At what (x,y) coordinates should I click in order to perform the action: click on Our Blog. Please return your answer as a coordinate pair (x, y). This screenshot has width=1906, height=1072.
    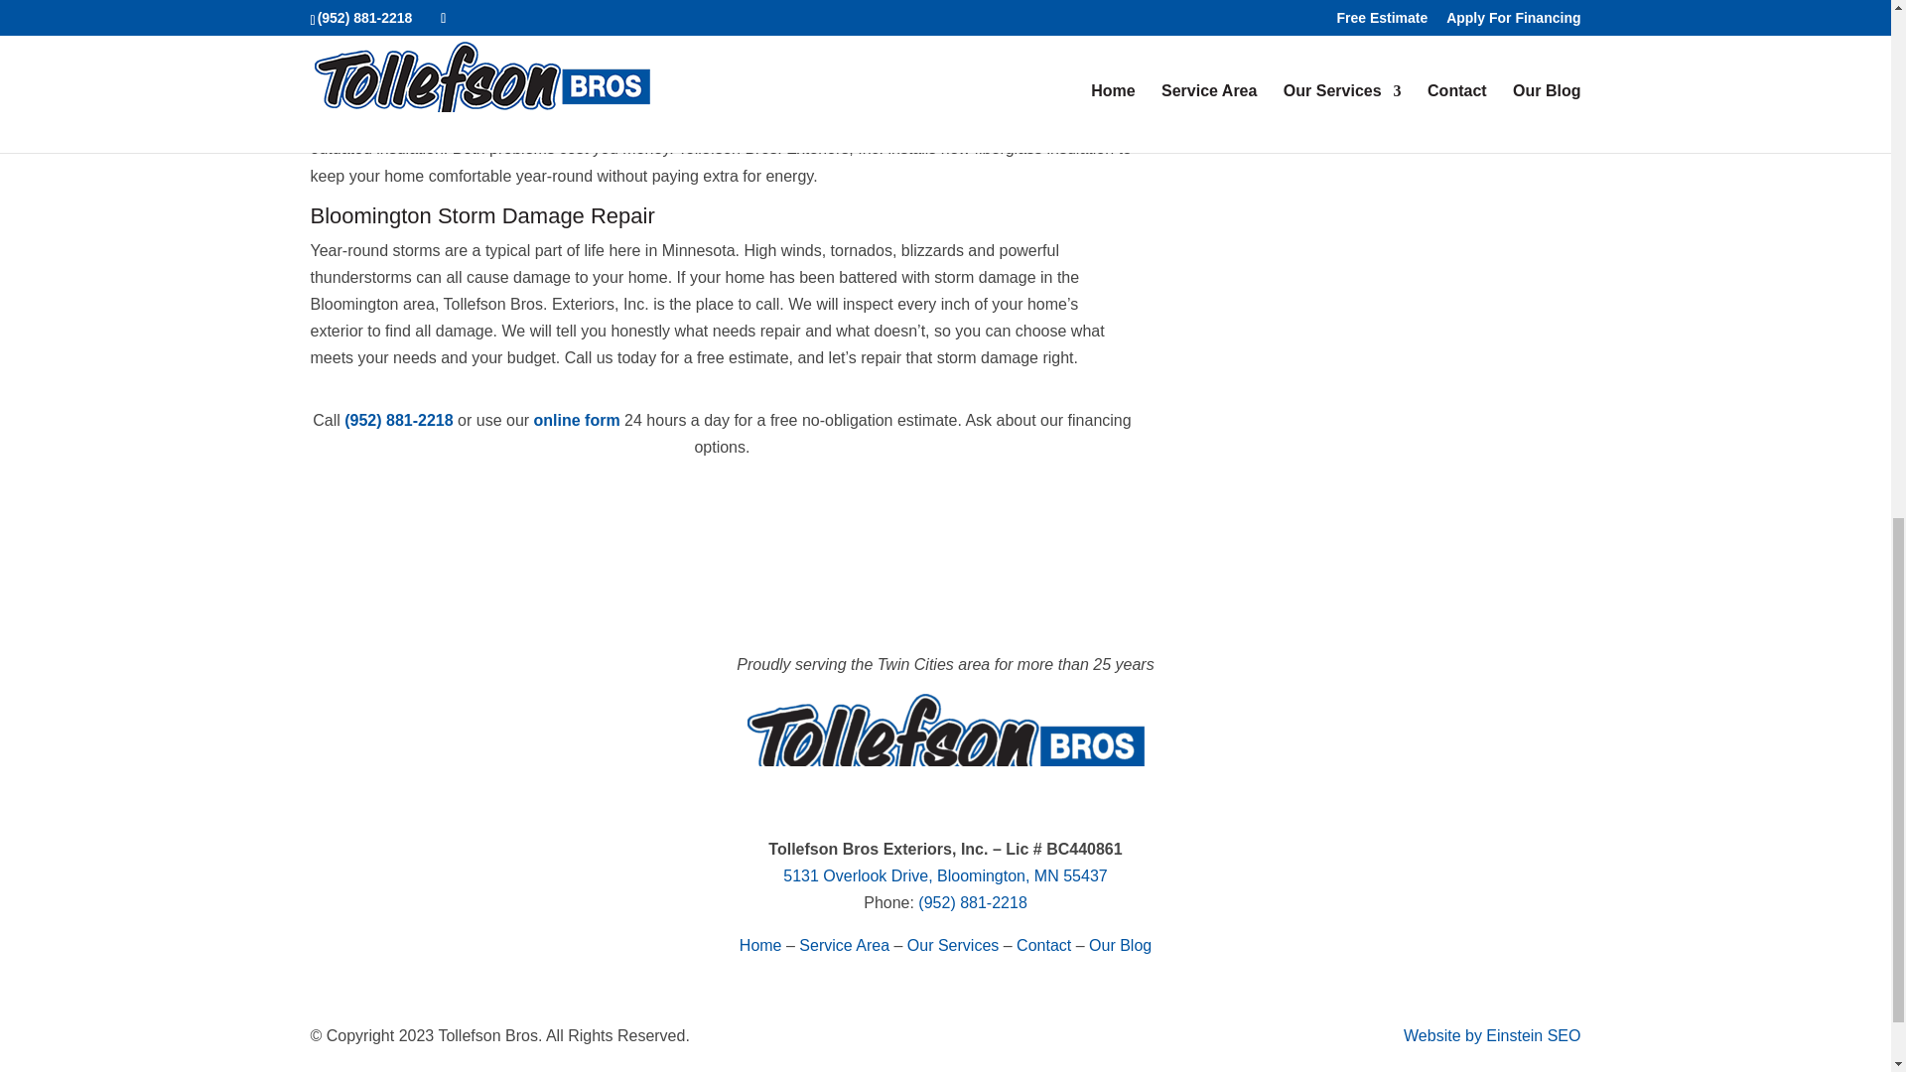
    Looking at the image, I should click on (1120, 945).